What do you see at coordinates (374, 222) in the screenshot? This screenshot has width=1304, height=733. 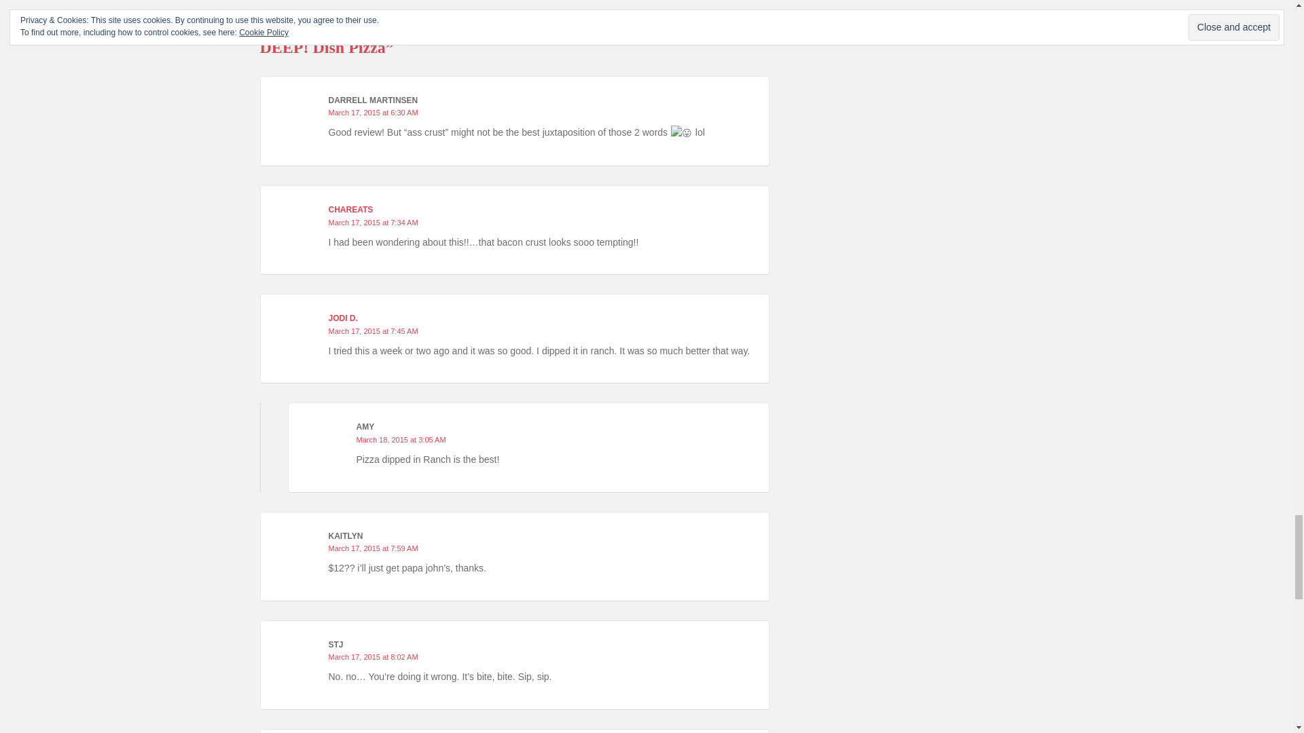 I see `March 17, 2015 at 7:34 AM` at bounding box center [374, 222].